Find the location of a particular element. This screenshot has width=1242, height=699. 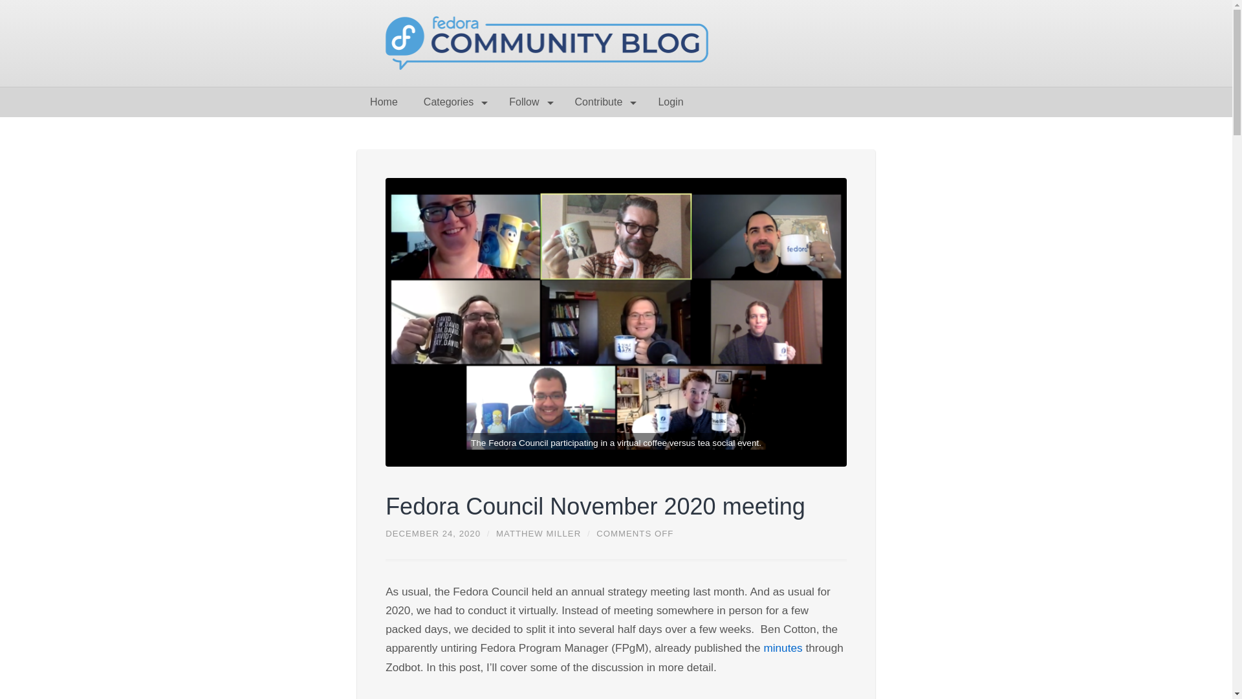

Contribute is located at coordinates (603, 102).